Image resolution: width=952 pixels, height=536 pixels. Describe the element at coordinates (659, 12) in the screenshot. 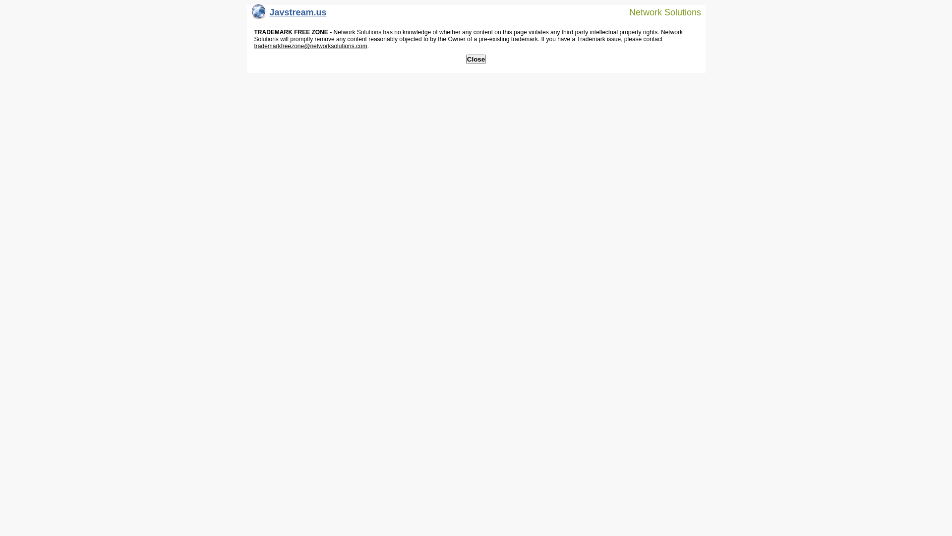

I see `Network Solutions` at that location.